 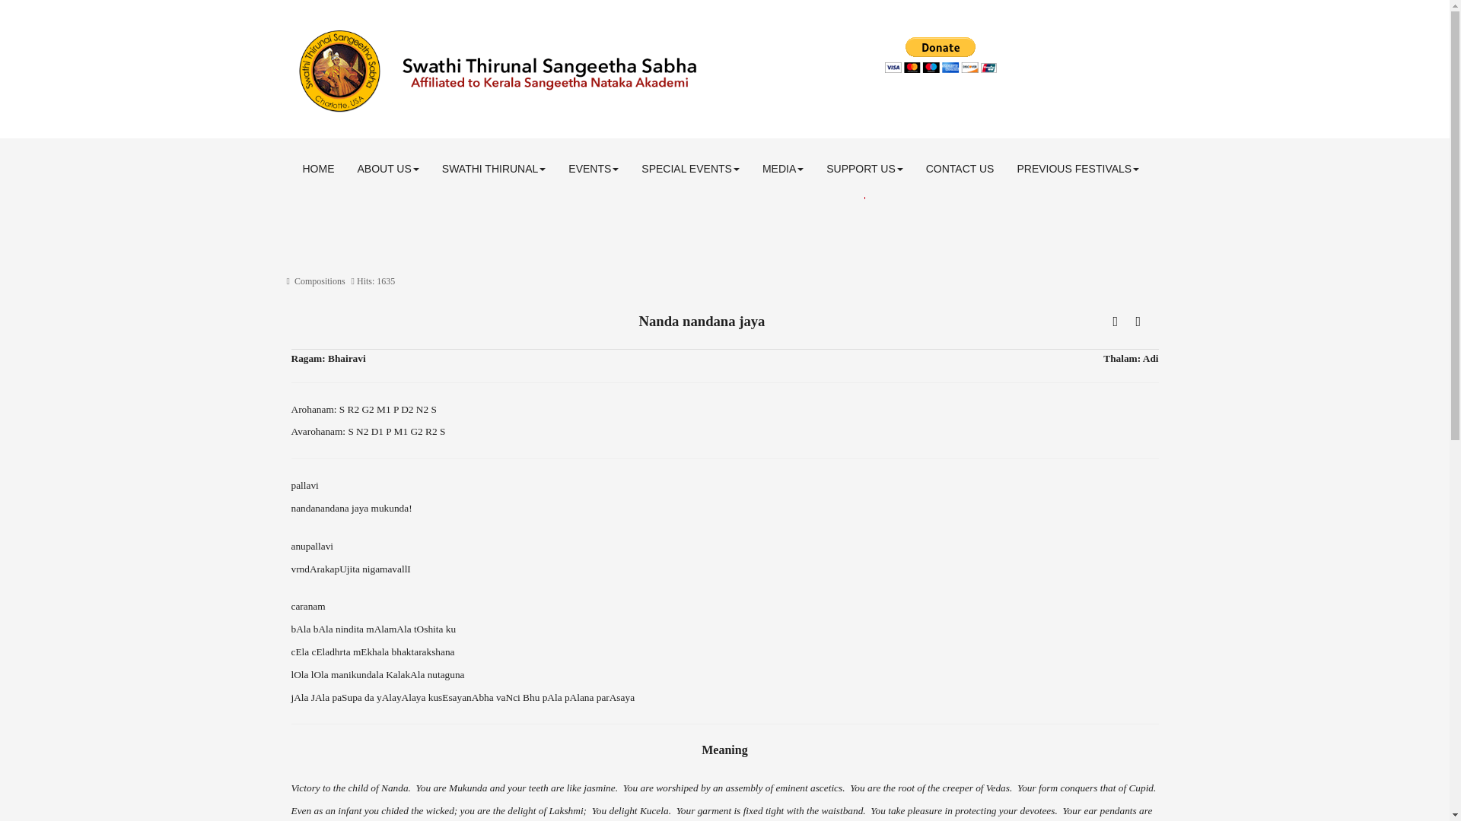 I want to click on Swathi Thirunal Sangeetha Sabha, so click(x=576, y=71).